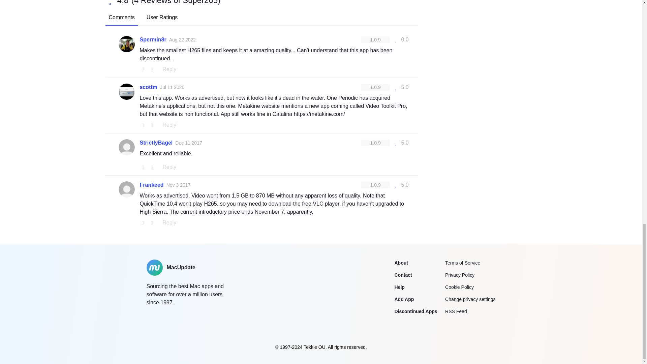 Image resolution: width=647 pixels, height=364 pixels. What do you see at coordinates (375, 87) in the screenshot?
I see `Version: 1.0.9` at bounding box center [375, 87].